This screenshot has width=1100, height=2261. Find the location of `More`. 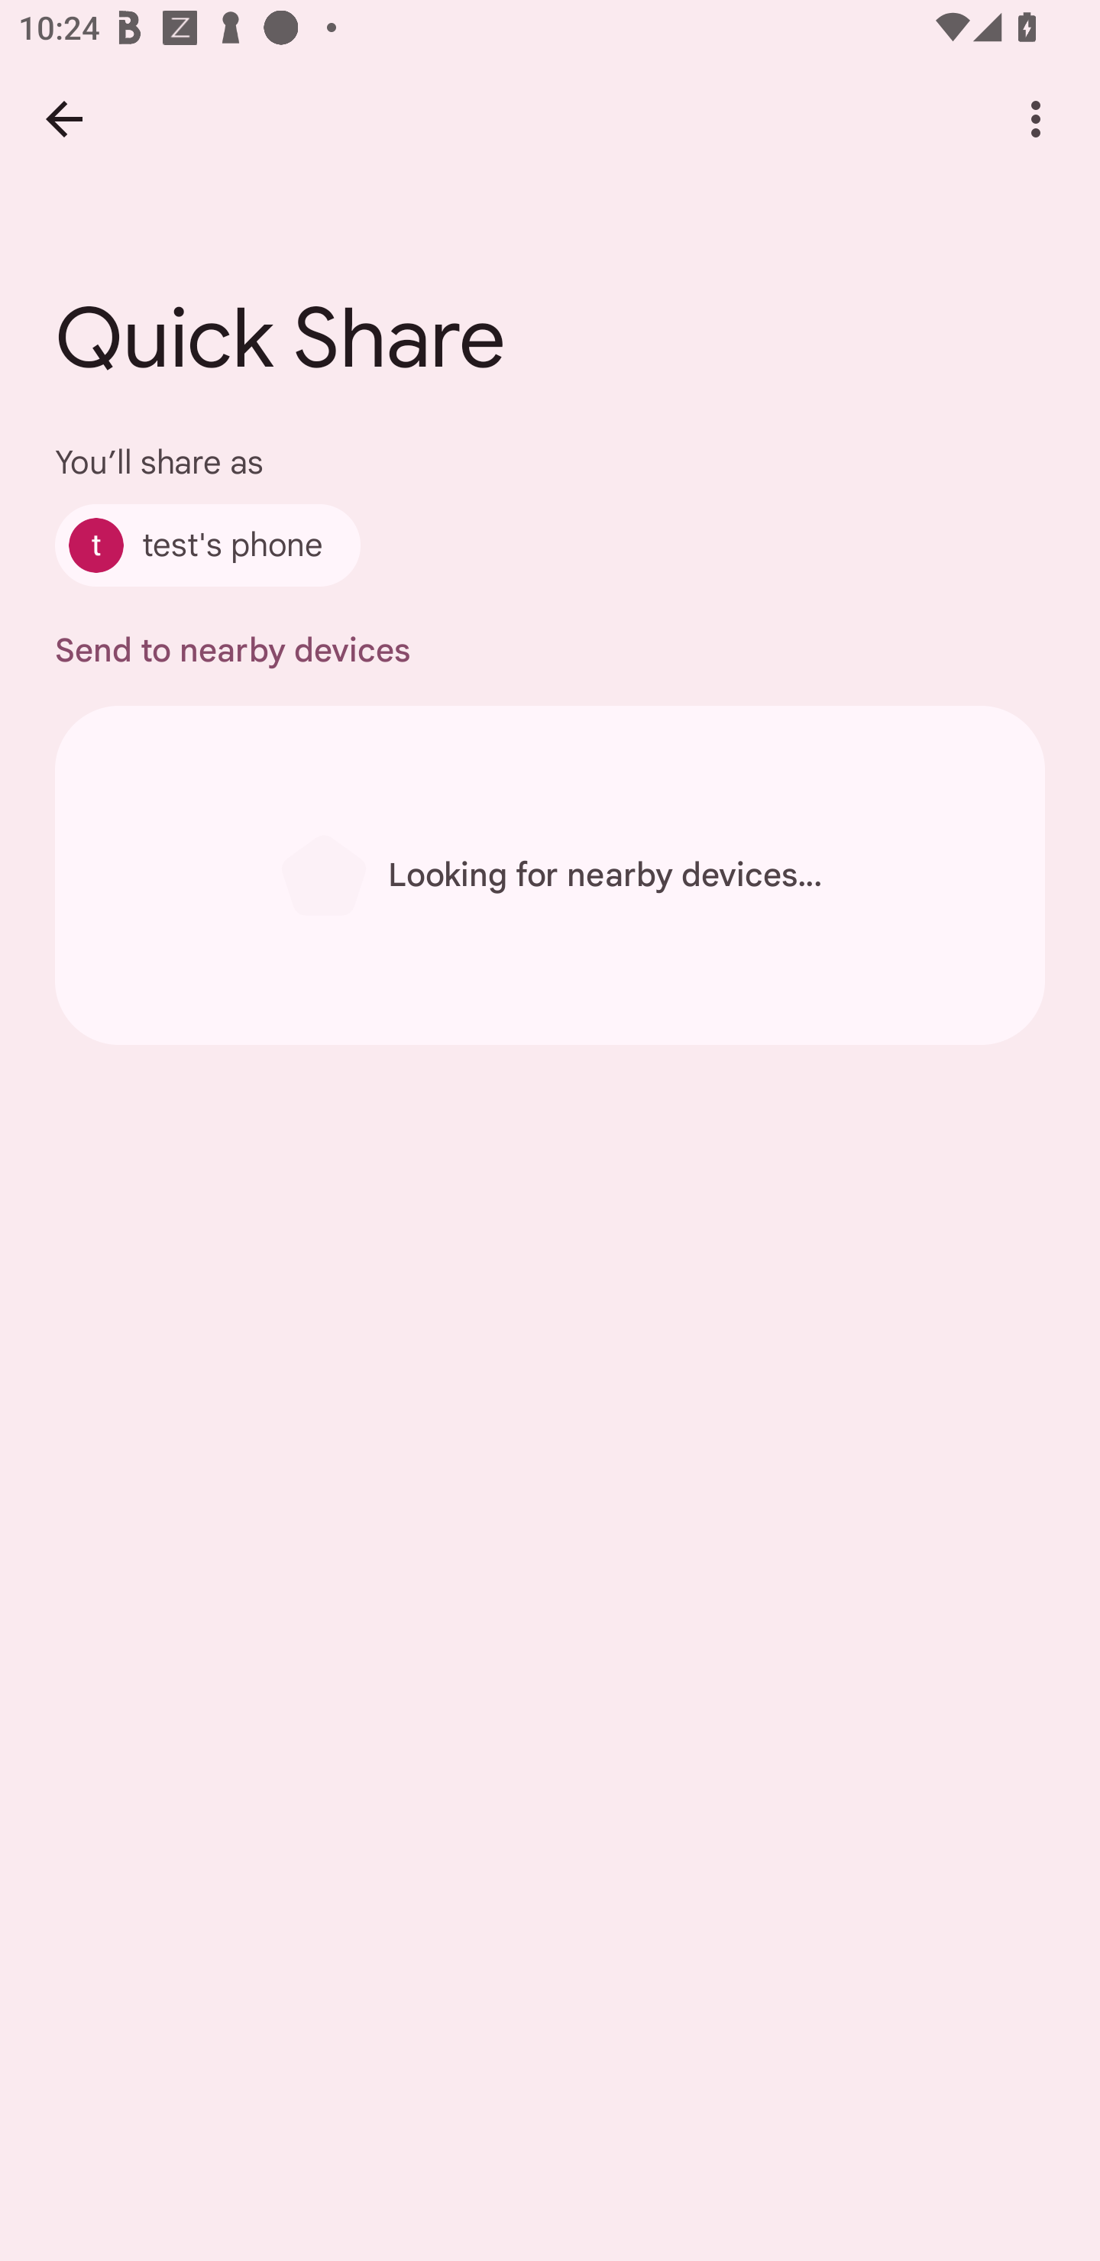

More is located at coordinates (1036, 118).